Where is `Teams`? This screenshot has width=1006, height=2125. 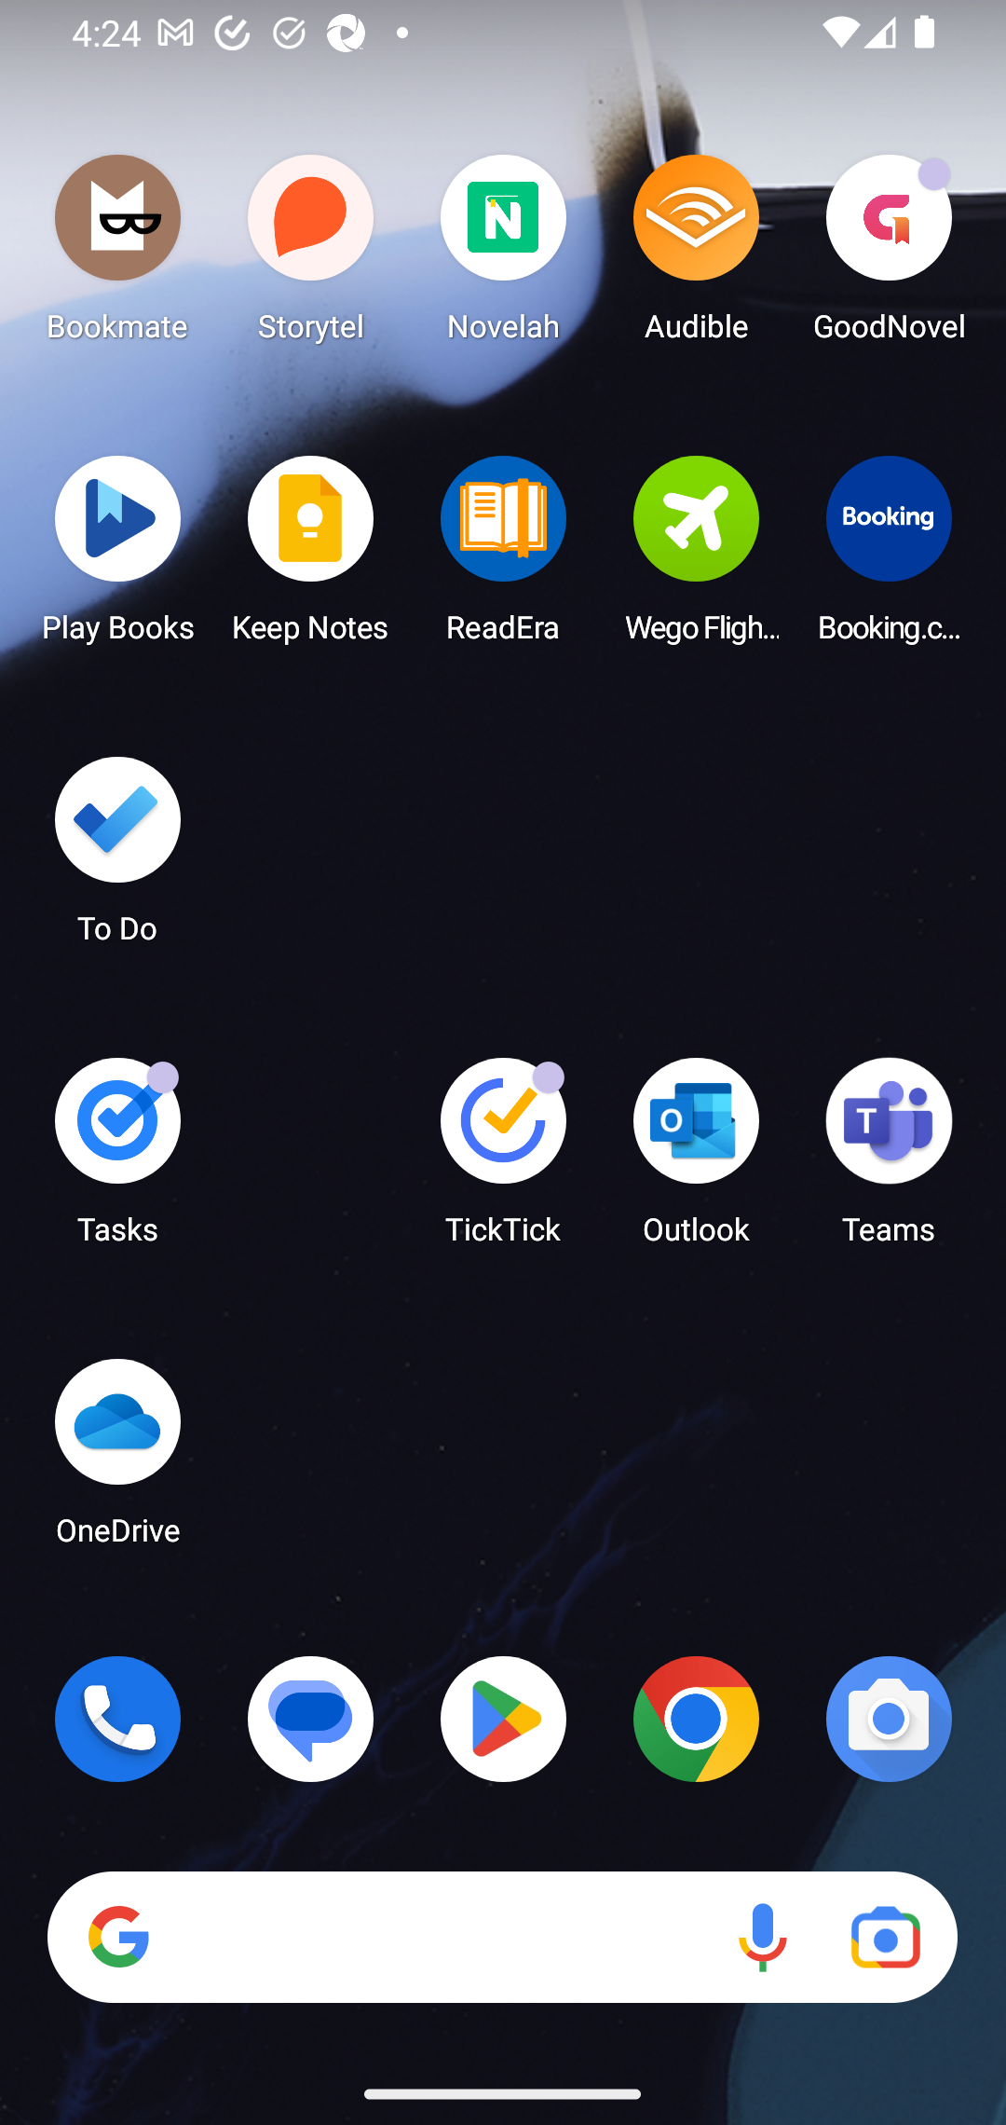 Teams is located at coordinates (889, 1159).